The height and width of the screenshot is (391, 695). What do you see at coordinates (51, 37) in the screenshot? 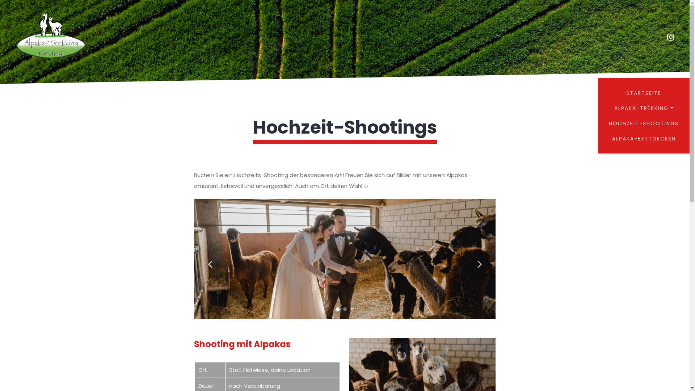
I see `Neuhof` at bounding box center [51, 37].